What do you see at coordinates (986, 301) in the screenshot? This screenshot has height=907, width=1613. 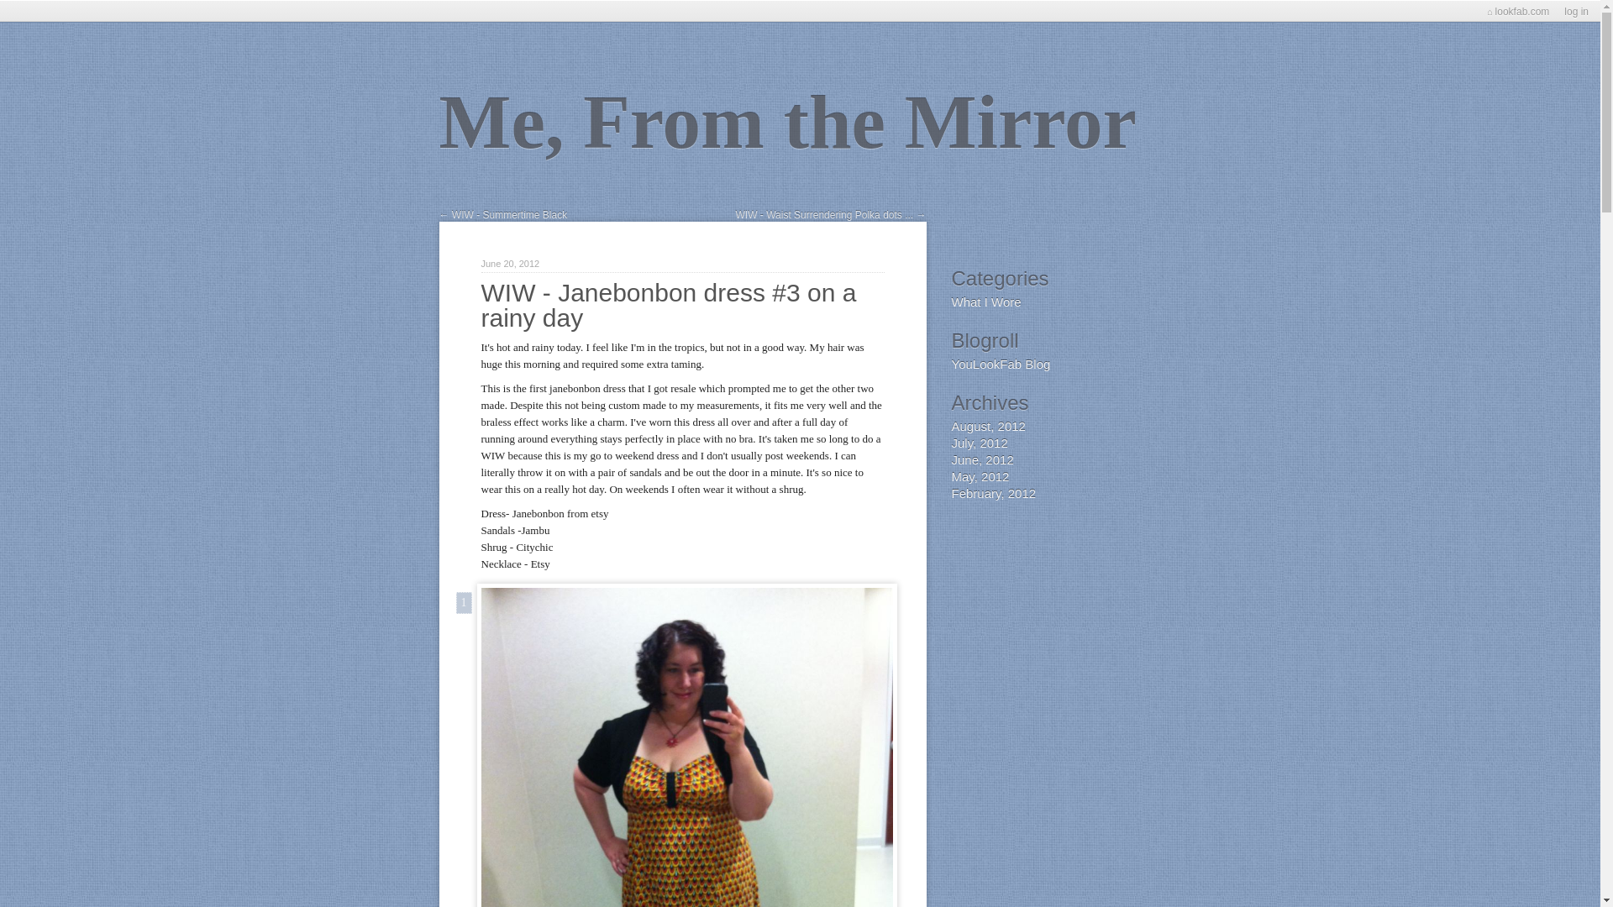 I see `Descriptions of your daily ensembles` at bounding box center [986, 301].